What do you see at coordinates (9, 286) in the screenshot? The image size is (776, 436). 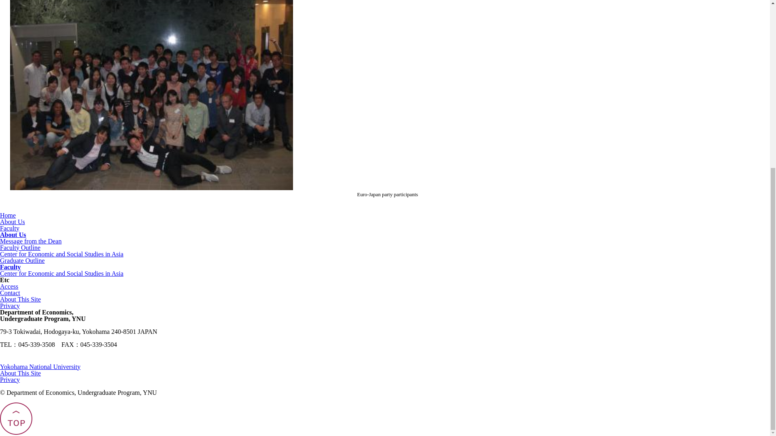 I see `Access` at bounding box center [9, 286].